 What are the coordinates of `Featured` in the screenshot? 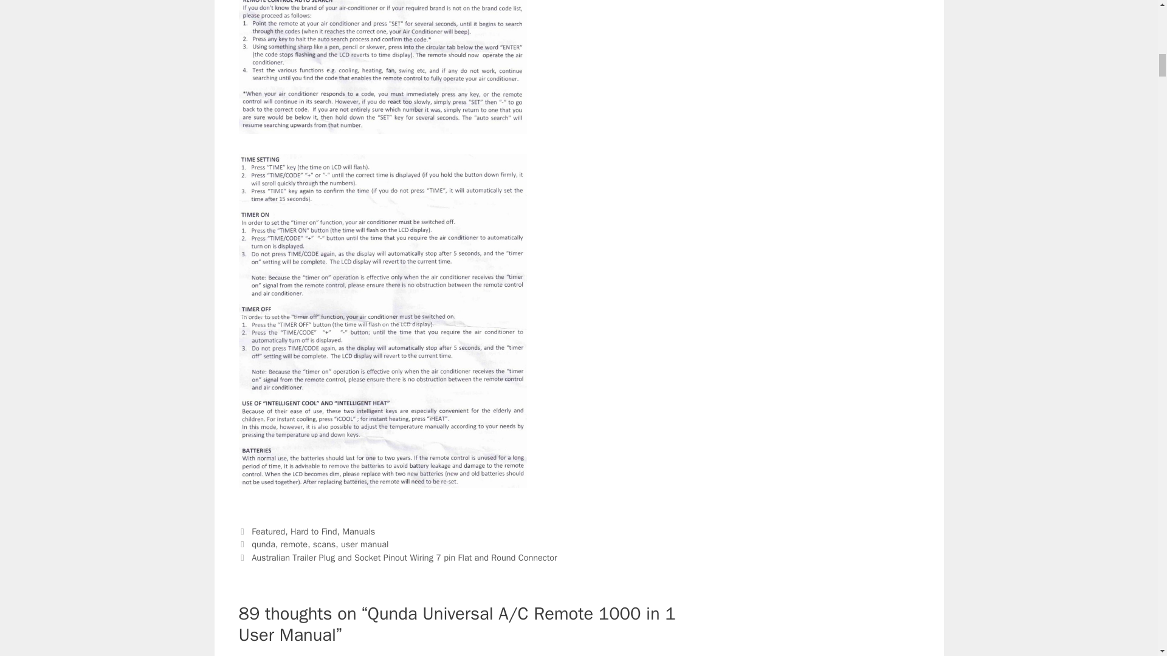 It's located at (268, 531).